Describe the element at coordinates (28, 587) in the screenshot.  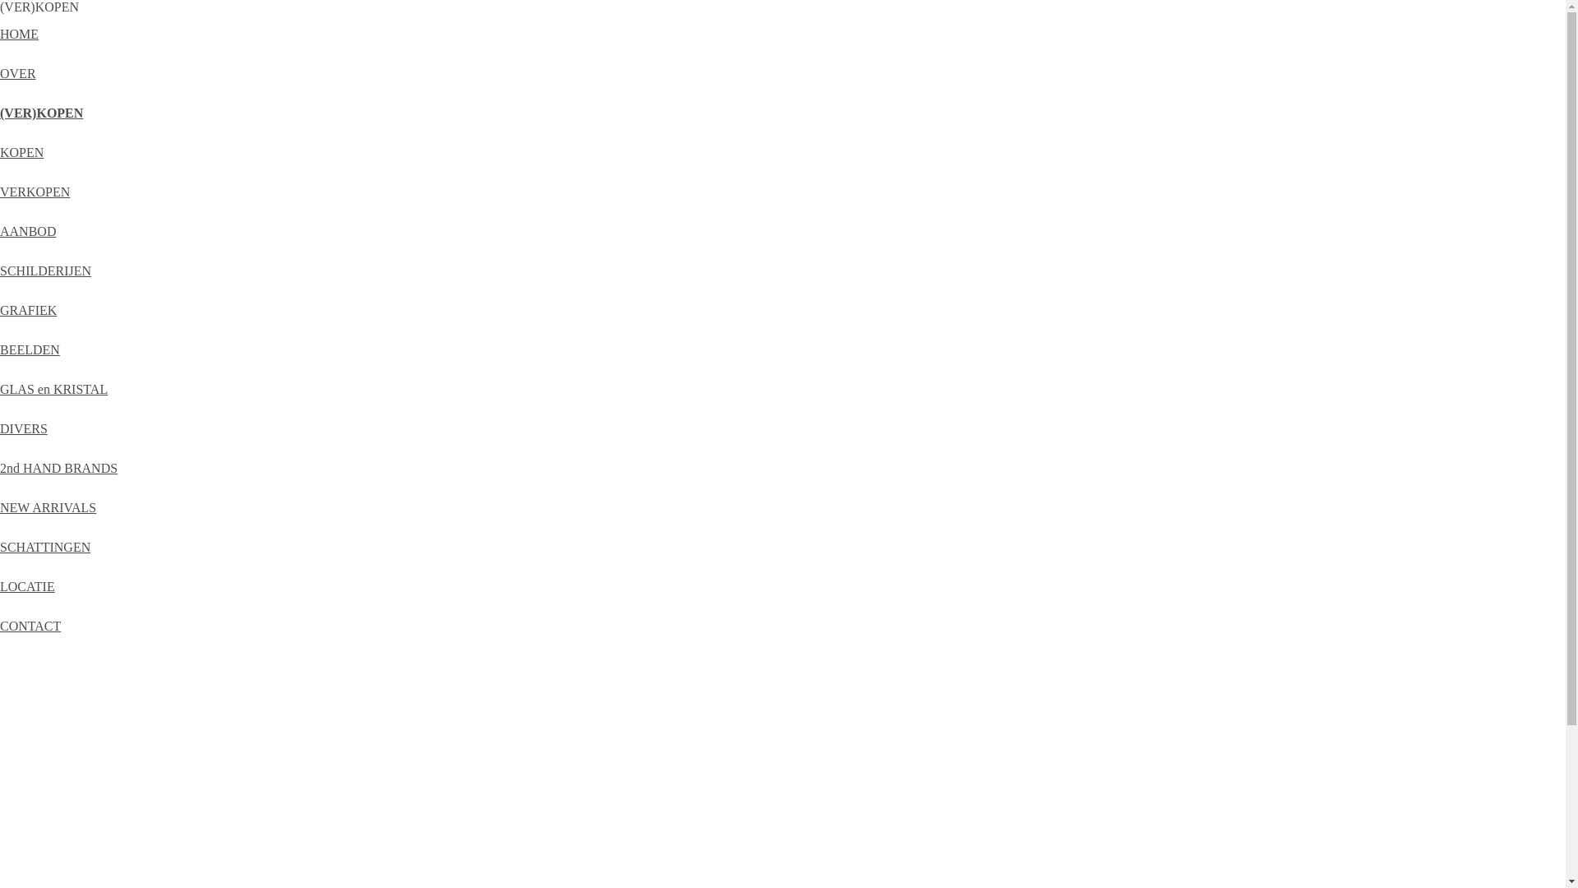
I see `LOCATIE` at that location.